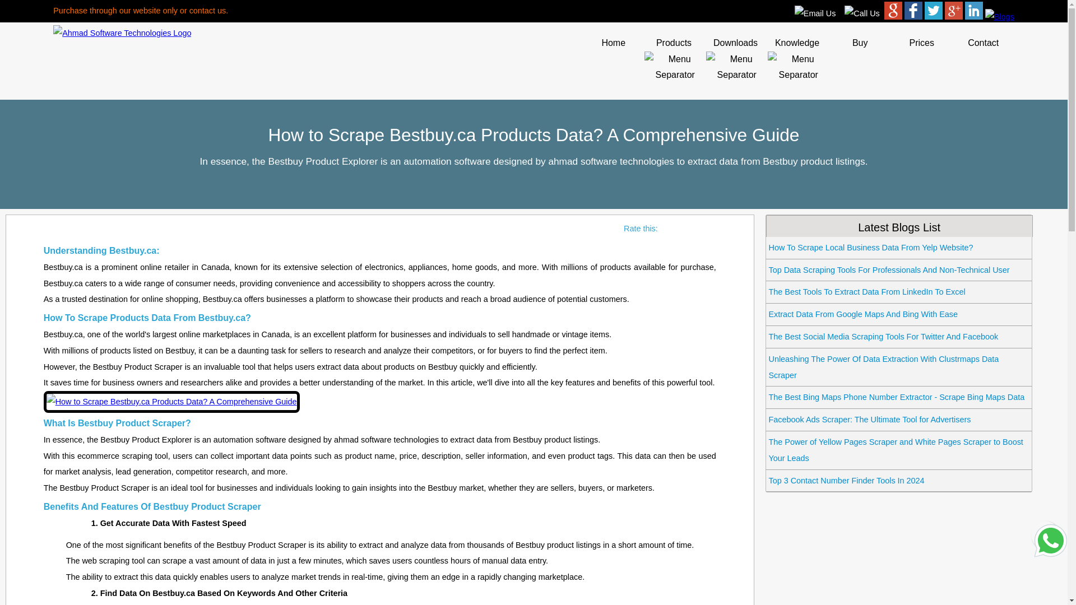 This screenshot has width=1076, height=605. What do you see at coordinates (614, 43) in the screenshot?
I see `Home` at bounding box center [614, 43].